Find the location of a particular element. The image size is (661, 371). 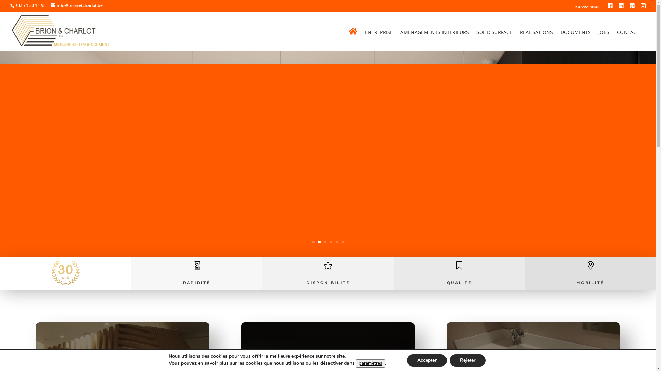

info@brionetcharlot.be is located at coordinates (77, 5).